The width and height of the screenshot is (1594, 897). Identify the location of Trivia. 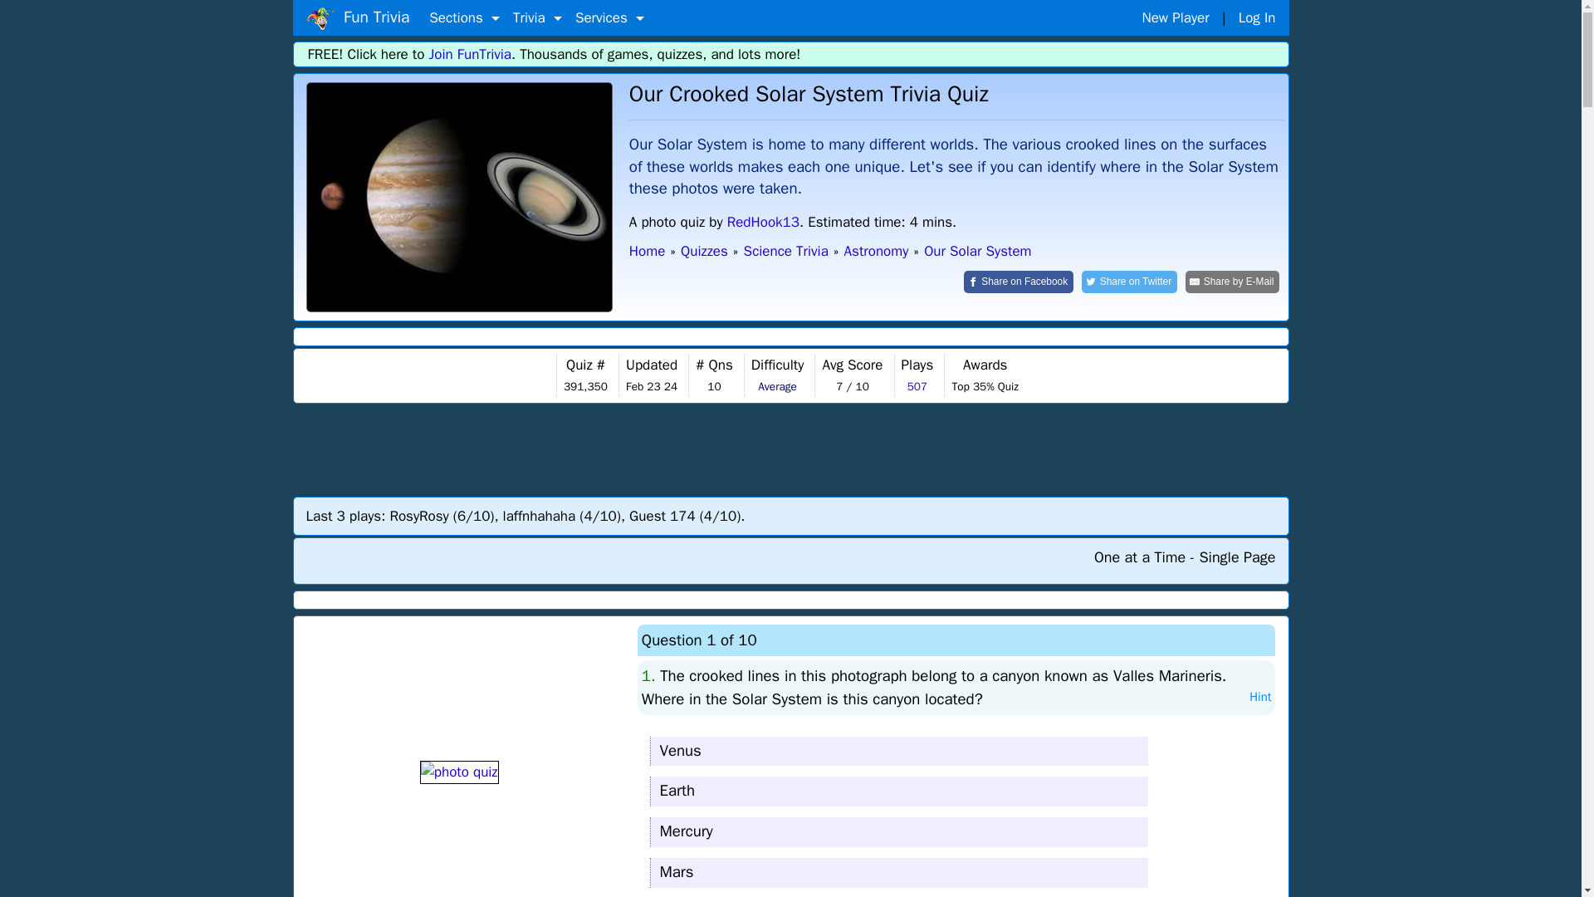
(538, 18).